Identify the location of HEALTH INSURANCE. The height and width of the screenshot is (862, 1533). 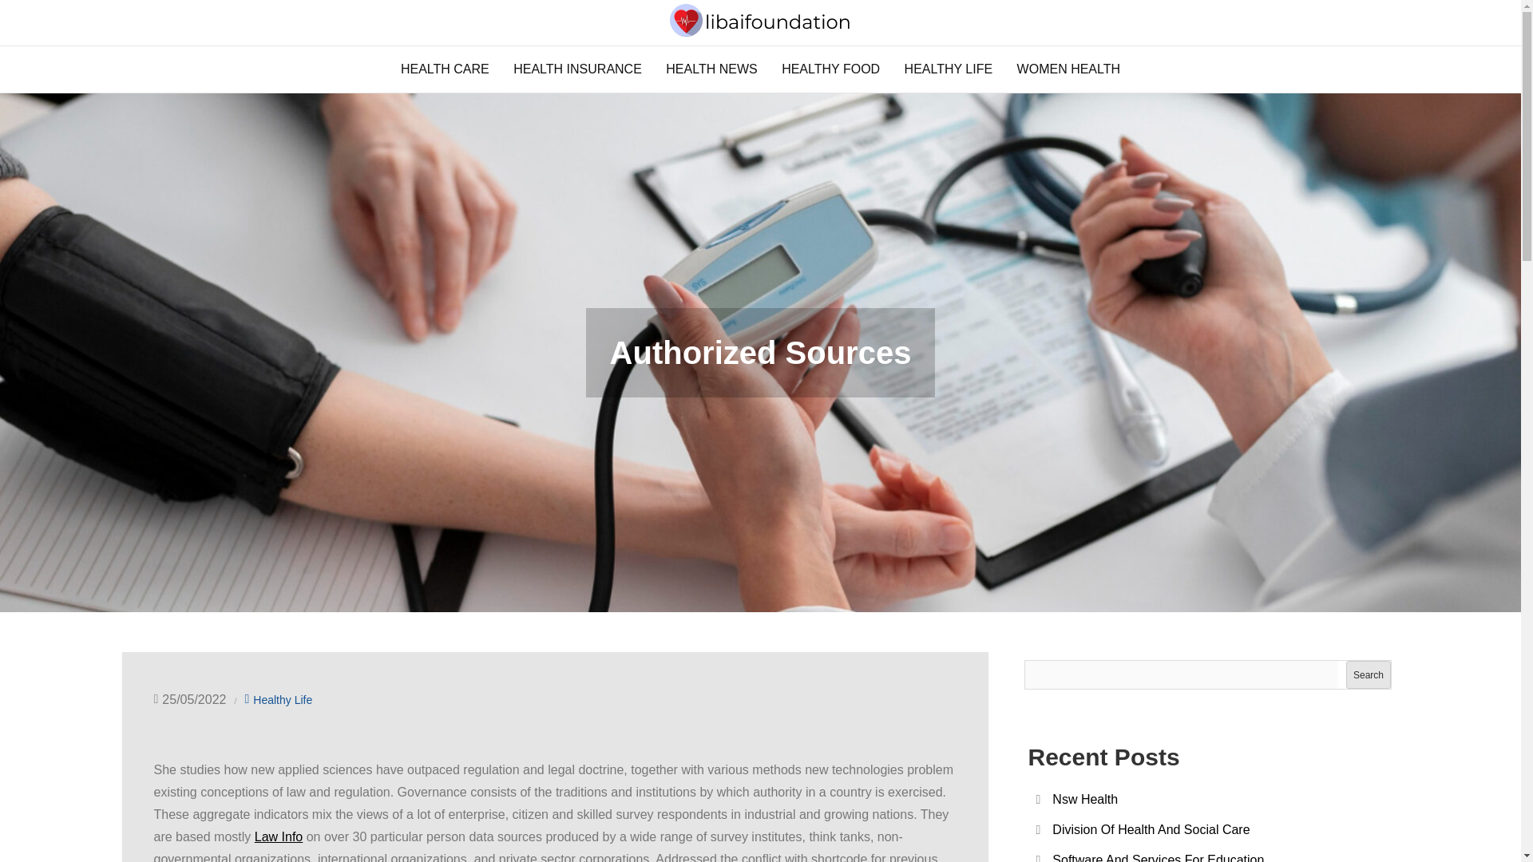
(577, 69).